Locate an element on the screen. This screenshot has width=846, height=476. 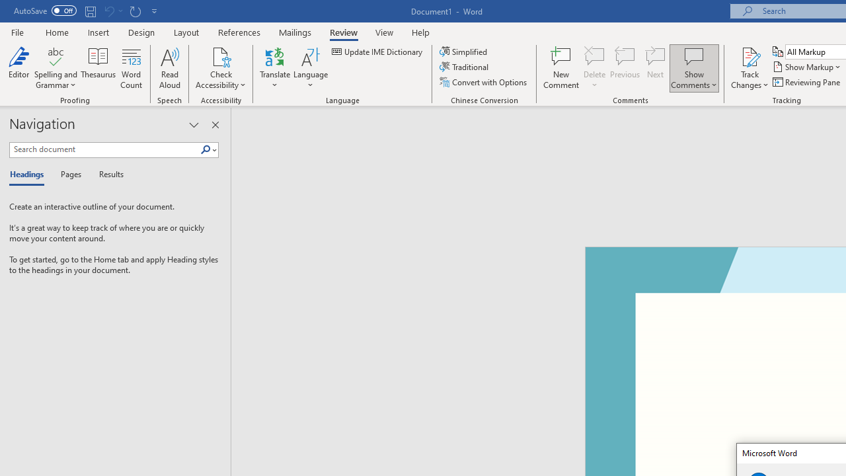
Simplified is located at coordinates (464, 52).